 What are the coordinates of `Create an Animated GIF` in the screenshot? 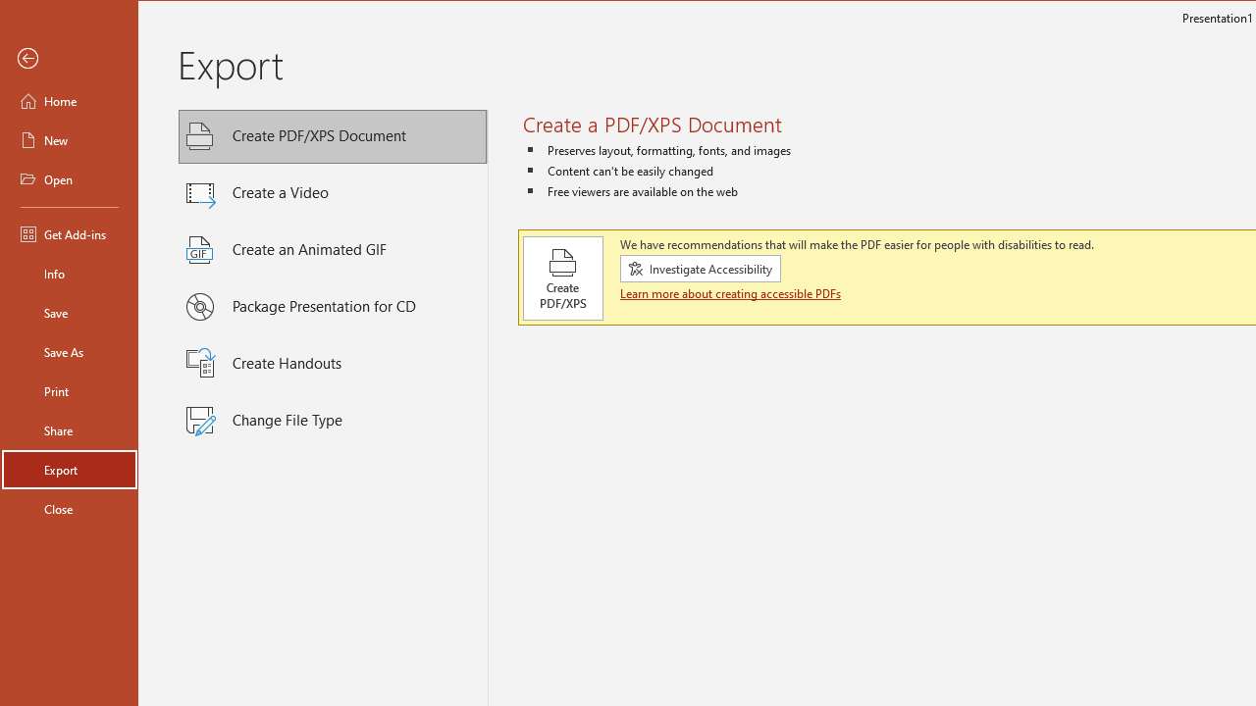 It's located at (333, 250).